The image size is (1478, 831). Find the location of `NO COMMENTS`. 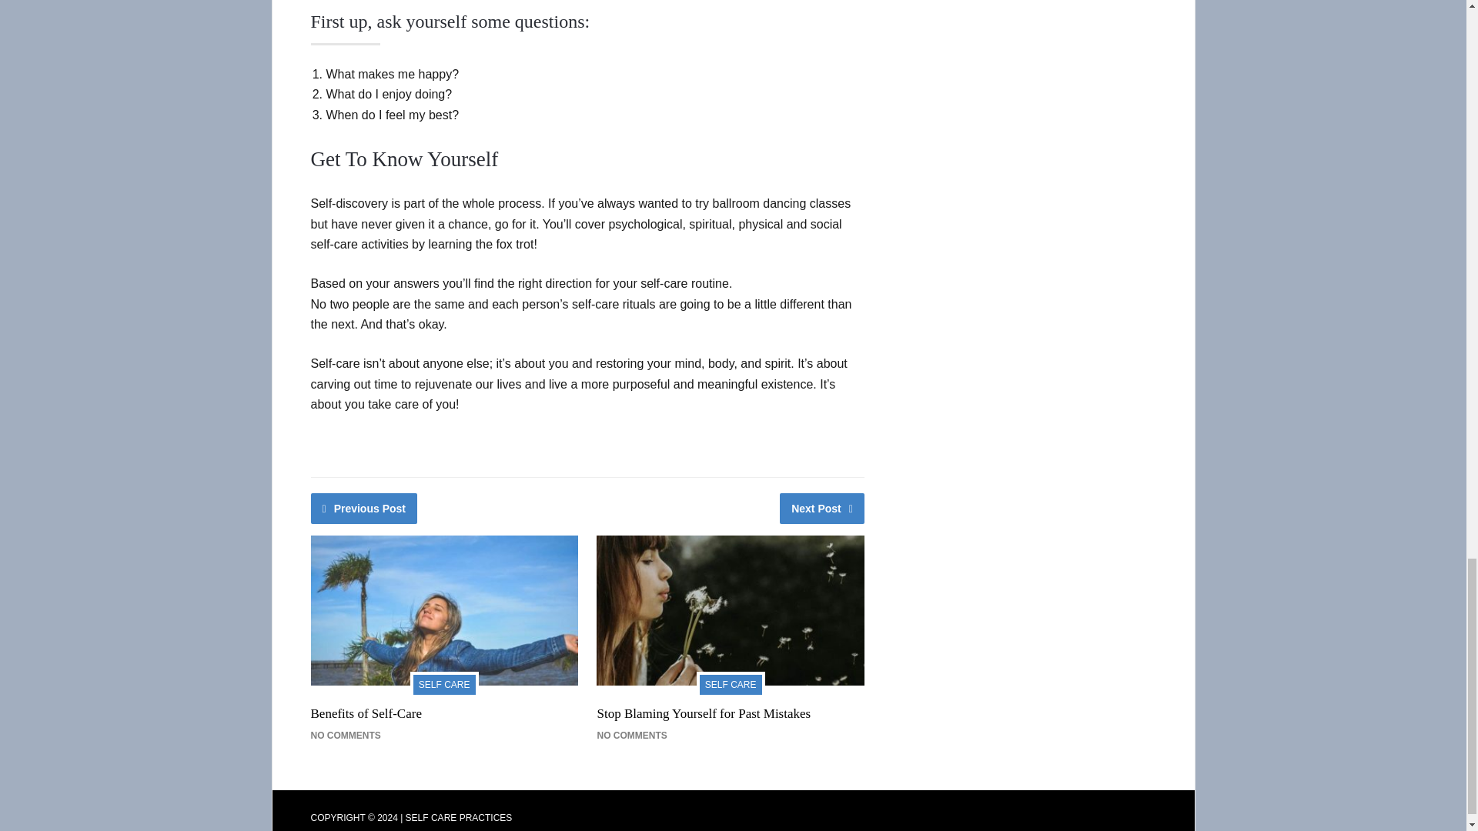

NO COMMENTS is located at coordinates (346, 736).